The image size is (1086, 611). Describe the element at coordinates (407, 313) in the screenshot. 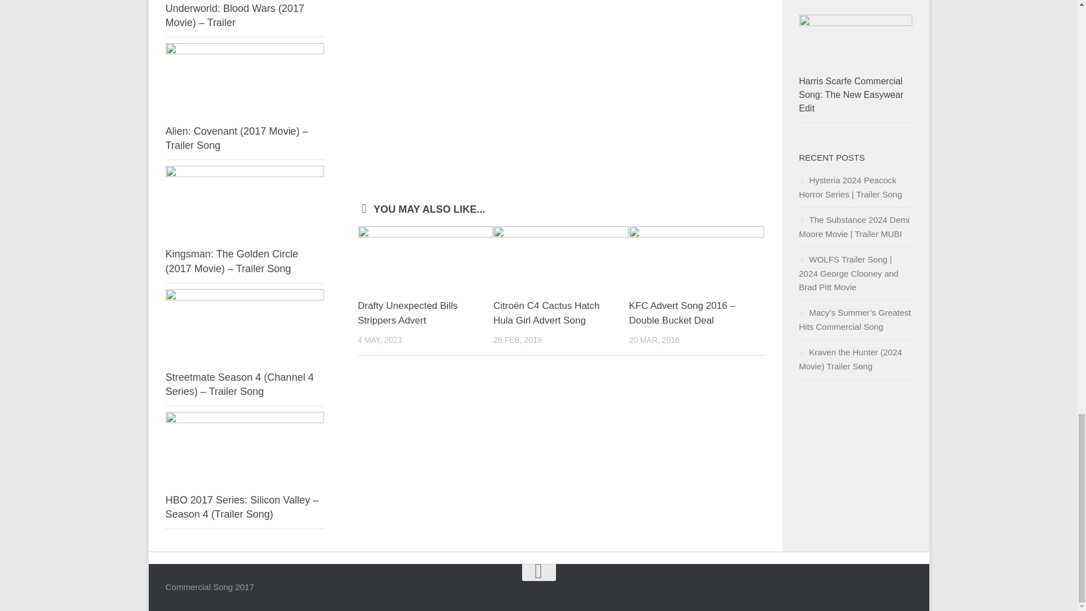

I see `Drafty Unexpected Bills Strippers Advert` at that location.